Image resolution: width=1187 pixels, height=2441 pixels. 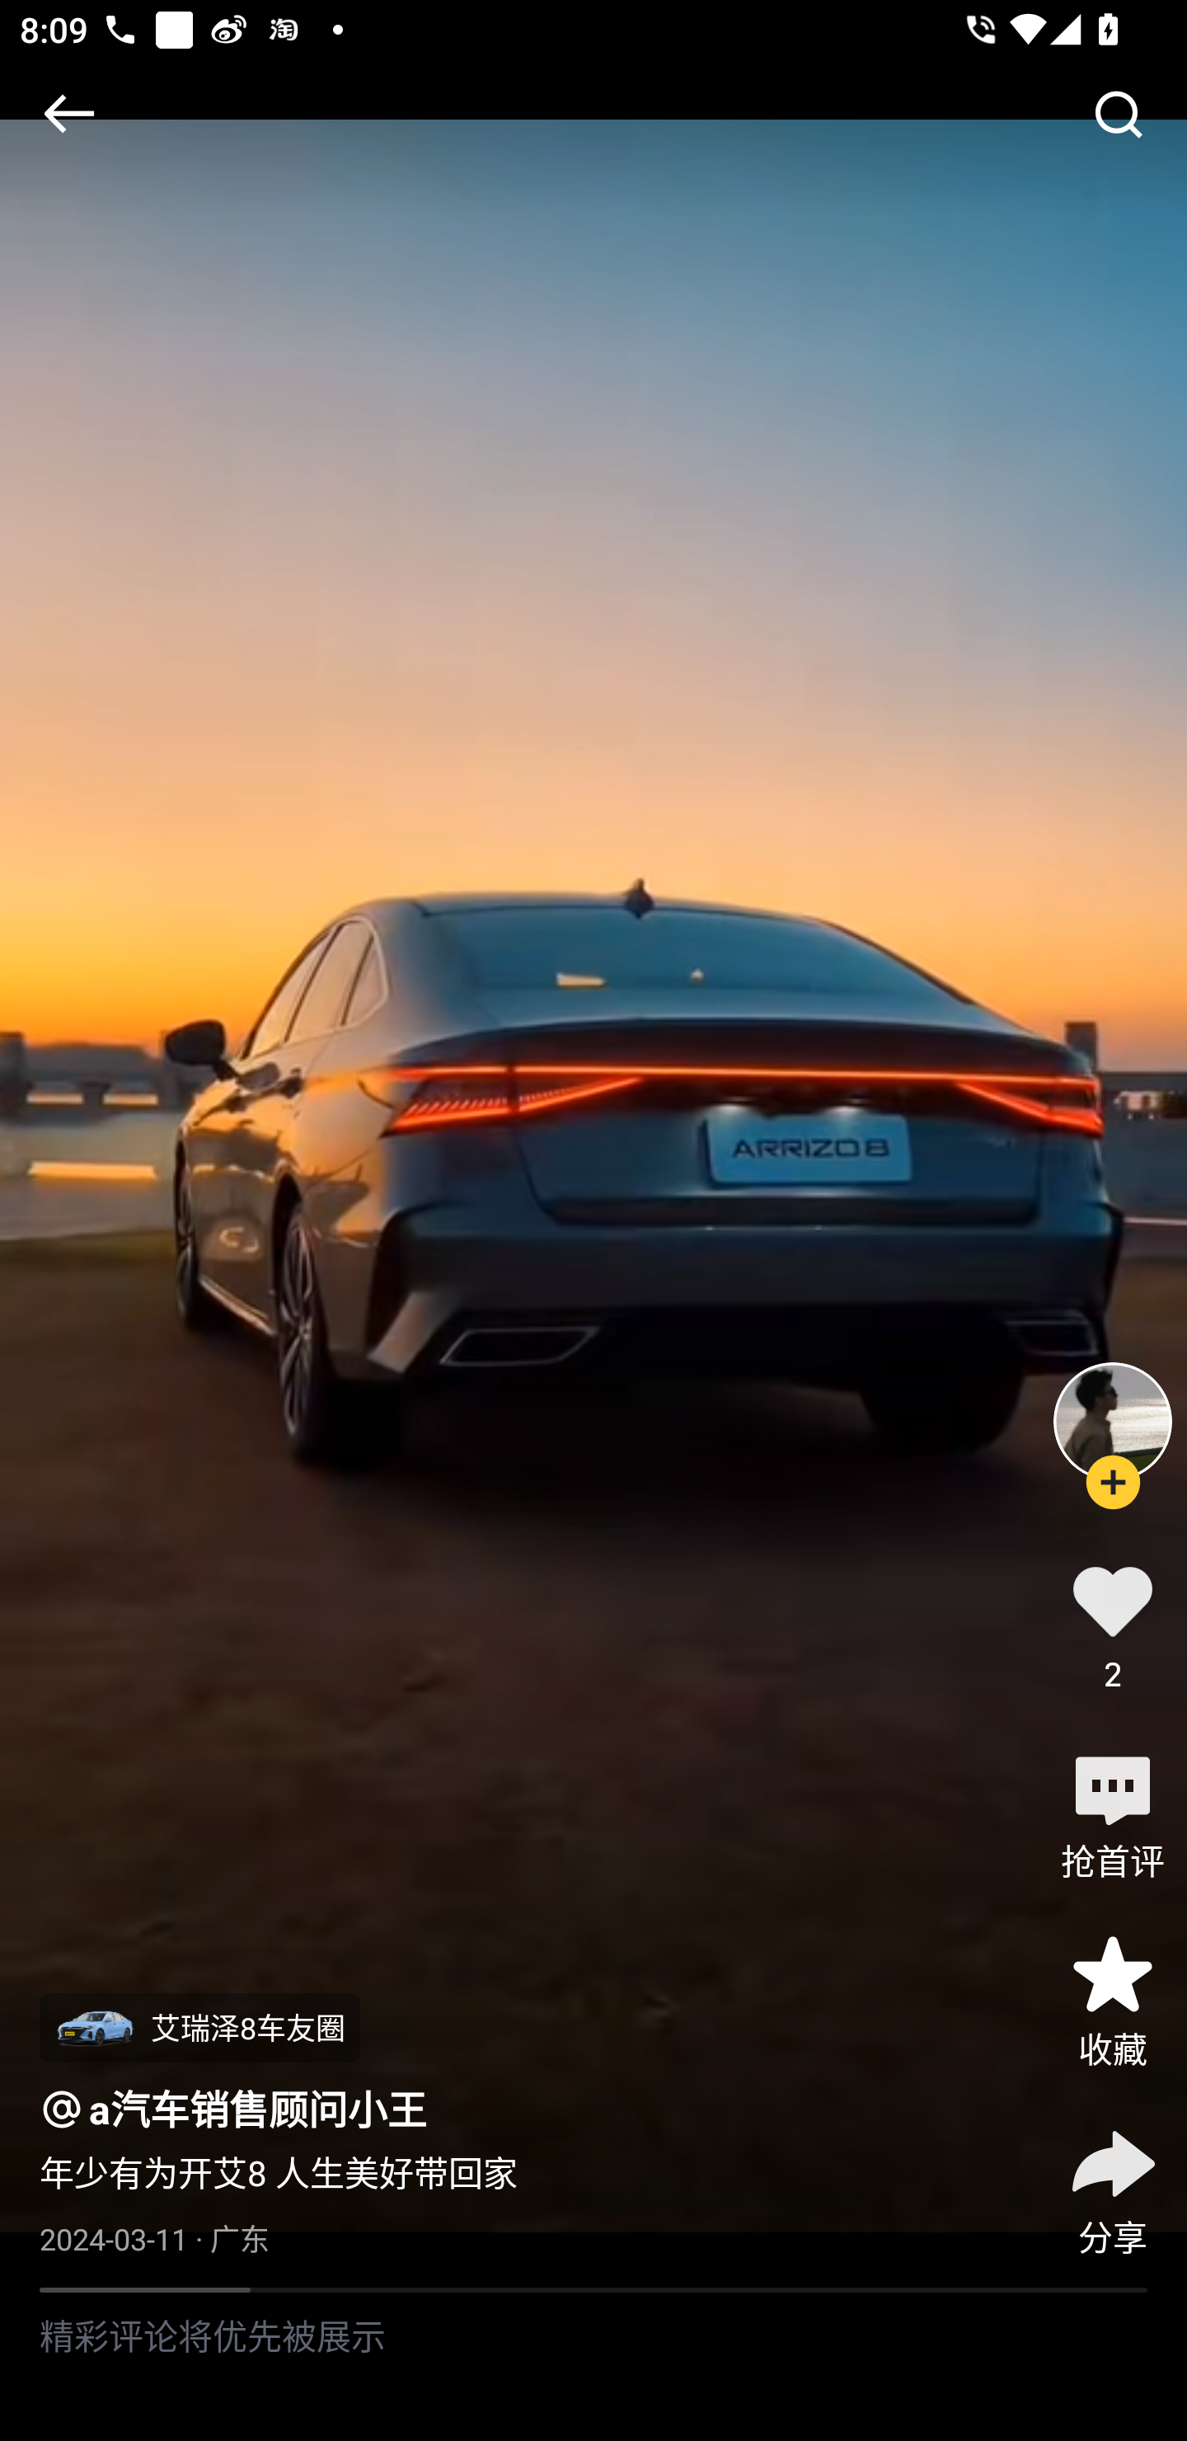 I want to click on 抢首评, so click(x=1113, y=1813).